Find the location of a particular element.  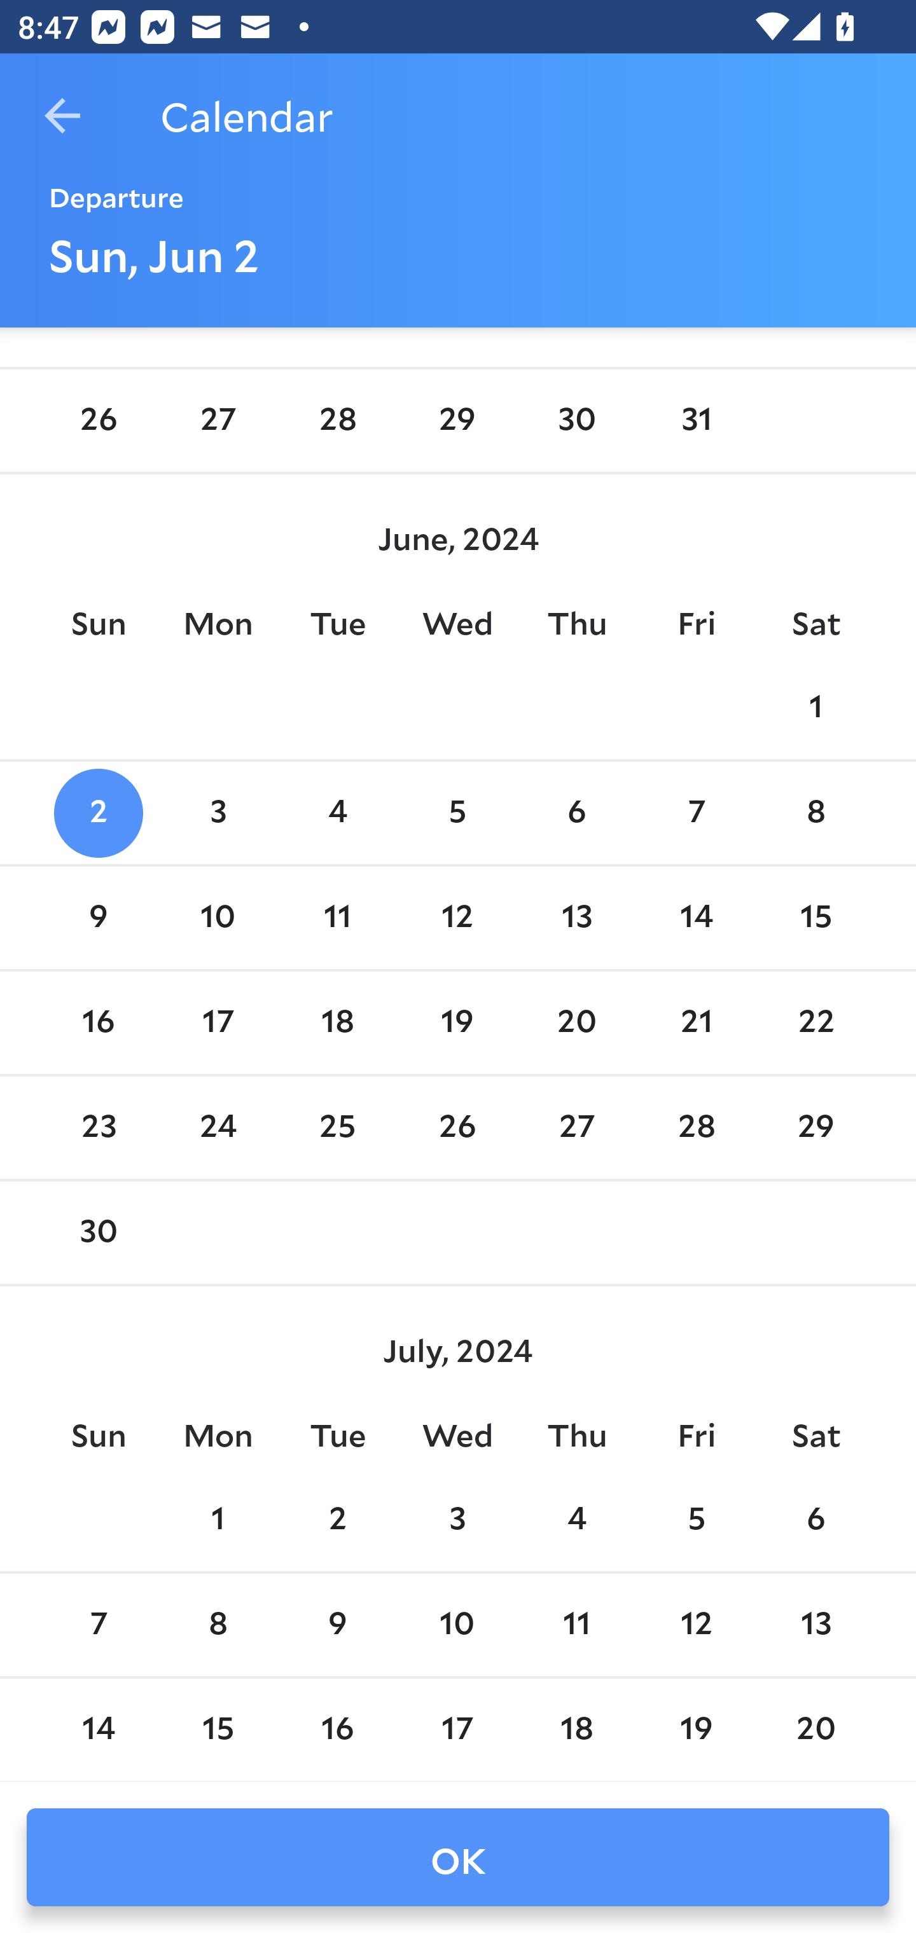

4 is located at coordinates (337, 813).